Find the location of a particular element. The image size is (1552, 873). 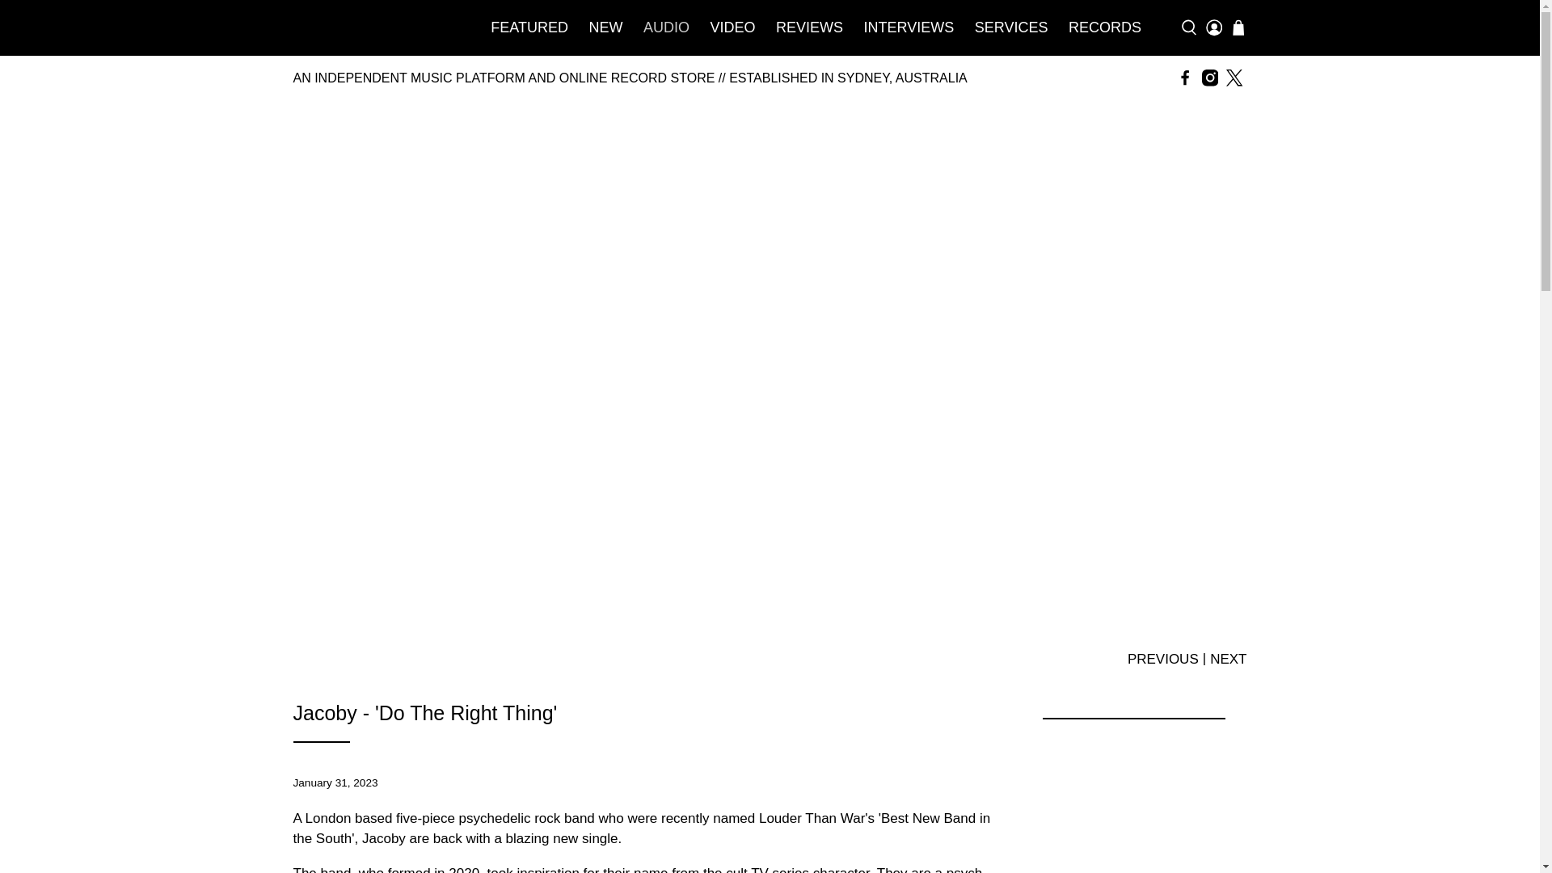

SERVICES is located at coordinates (1010, 27).